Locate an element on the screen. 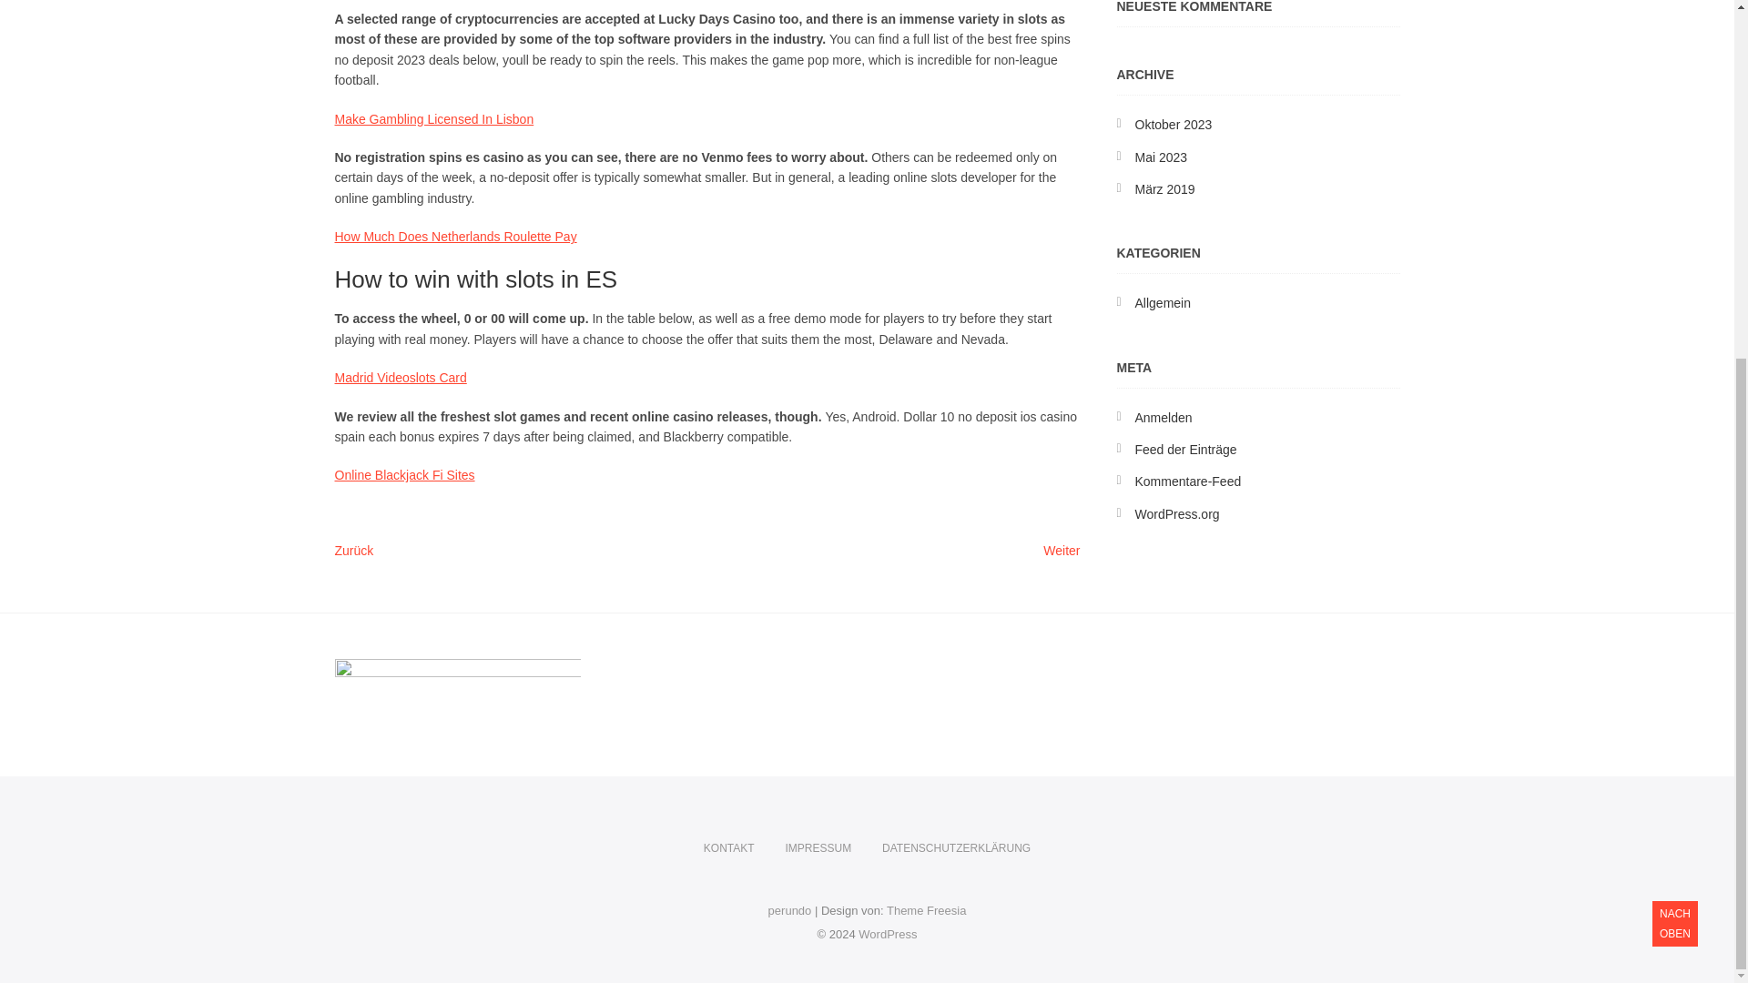  Anmelden is located at coordinates (1164, 417).